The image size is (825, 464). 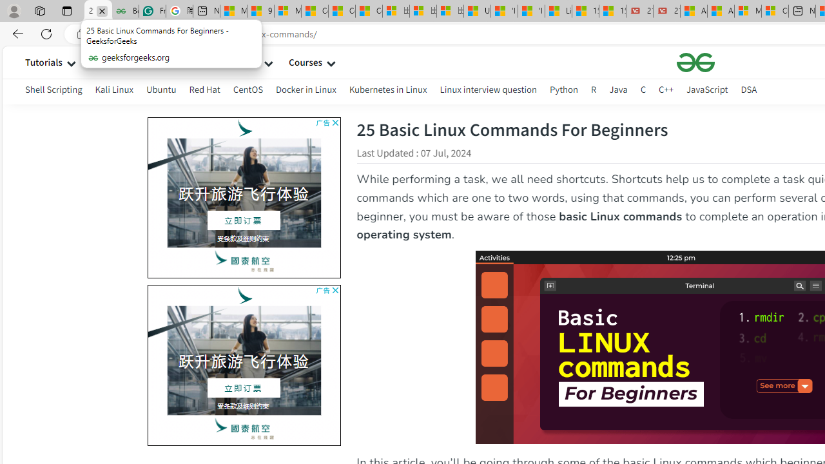 What do you see at coordinates (749, 92) in the screenshot?
I see `DSA` at bounding box center [749, 92].